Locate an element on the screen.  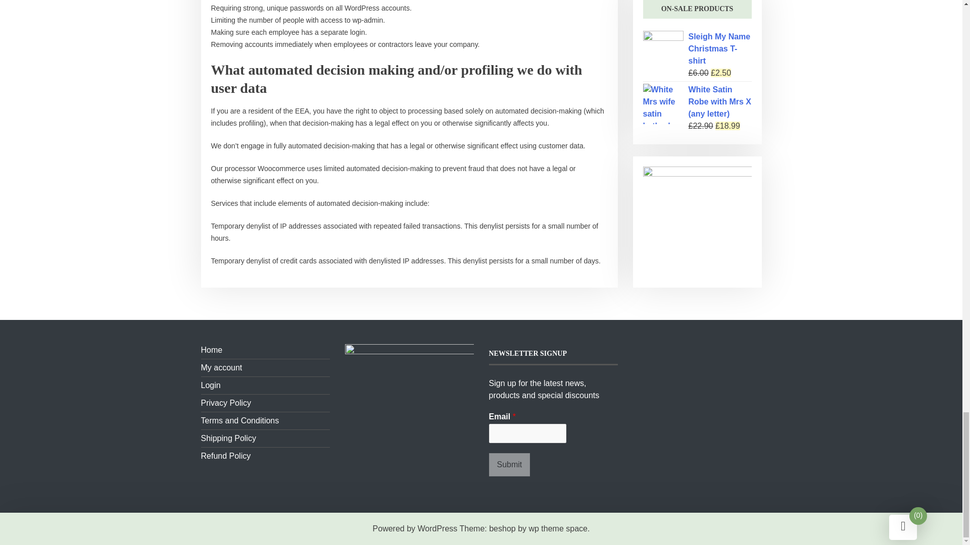
Refund Policy is located at coordinates (226, 456).